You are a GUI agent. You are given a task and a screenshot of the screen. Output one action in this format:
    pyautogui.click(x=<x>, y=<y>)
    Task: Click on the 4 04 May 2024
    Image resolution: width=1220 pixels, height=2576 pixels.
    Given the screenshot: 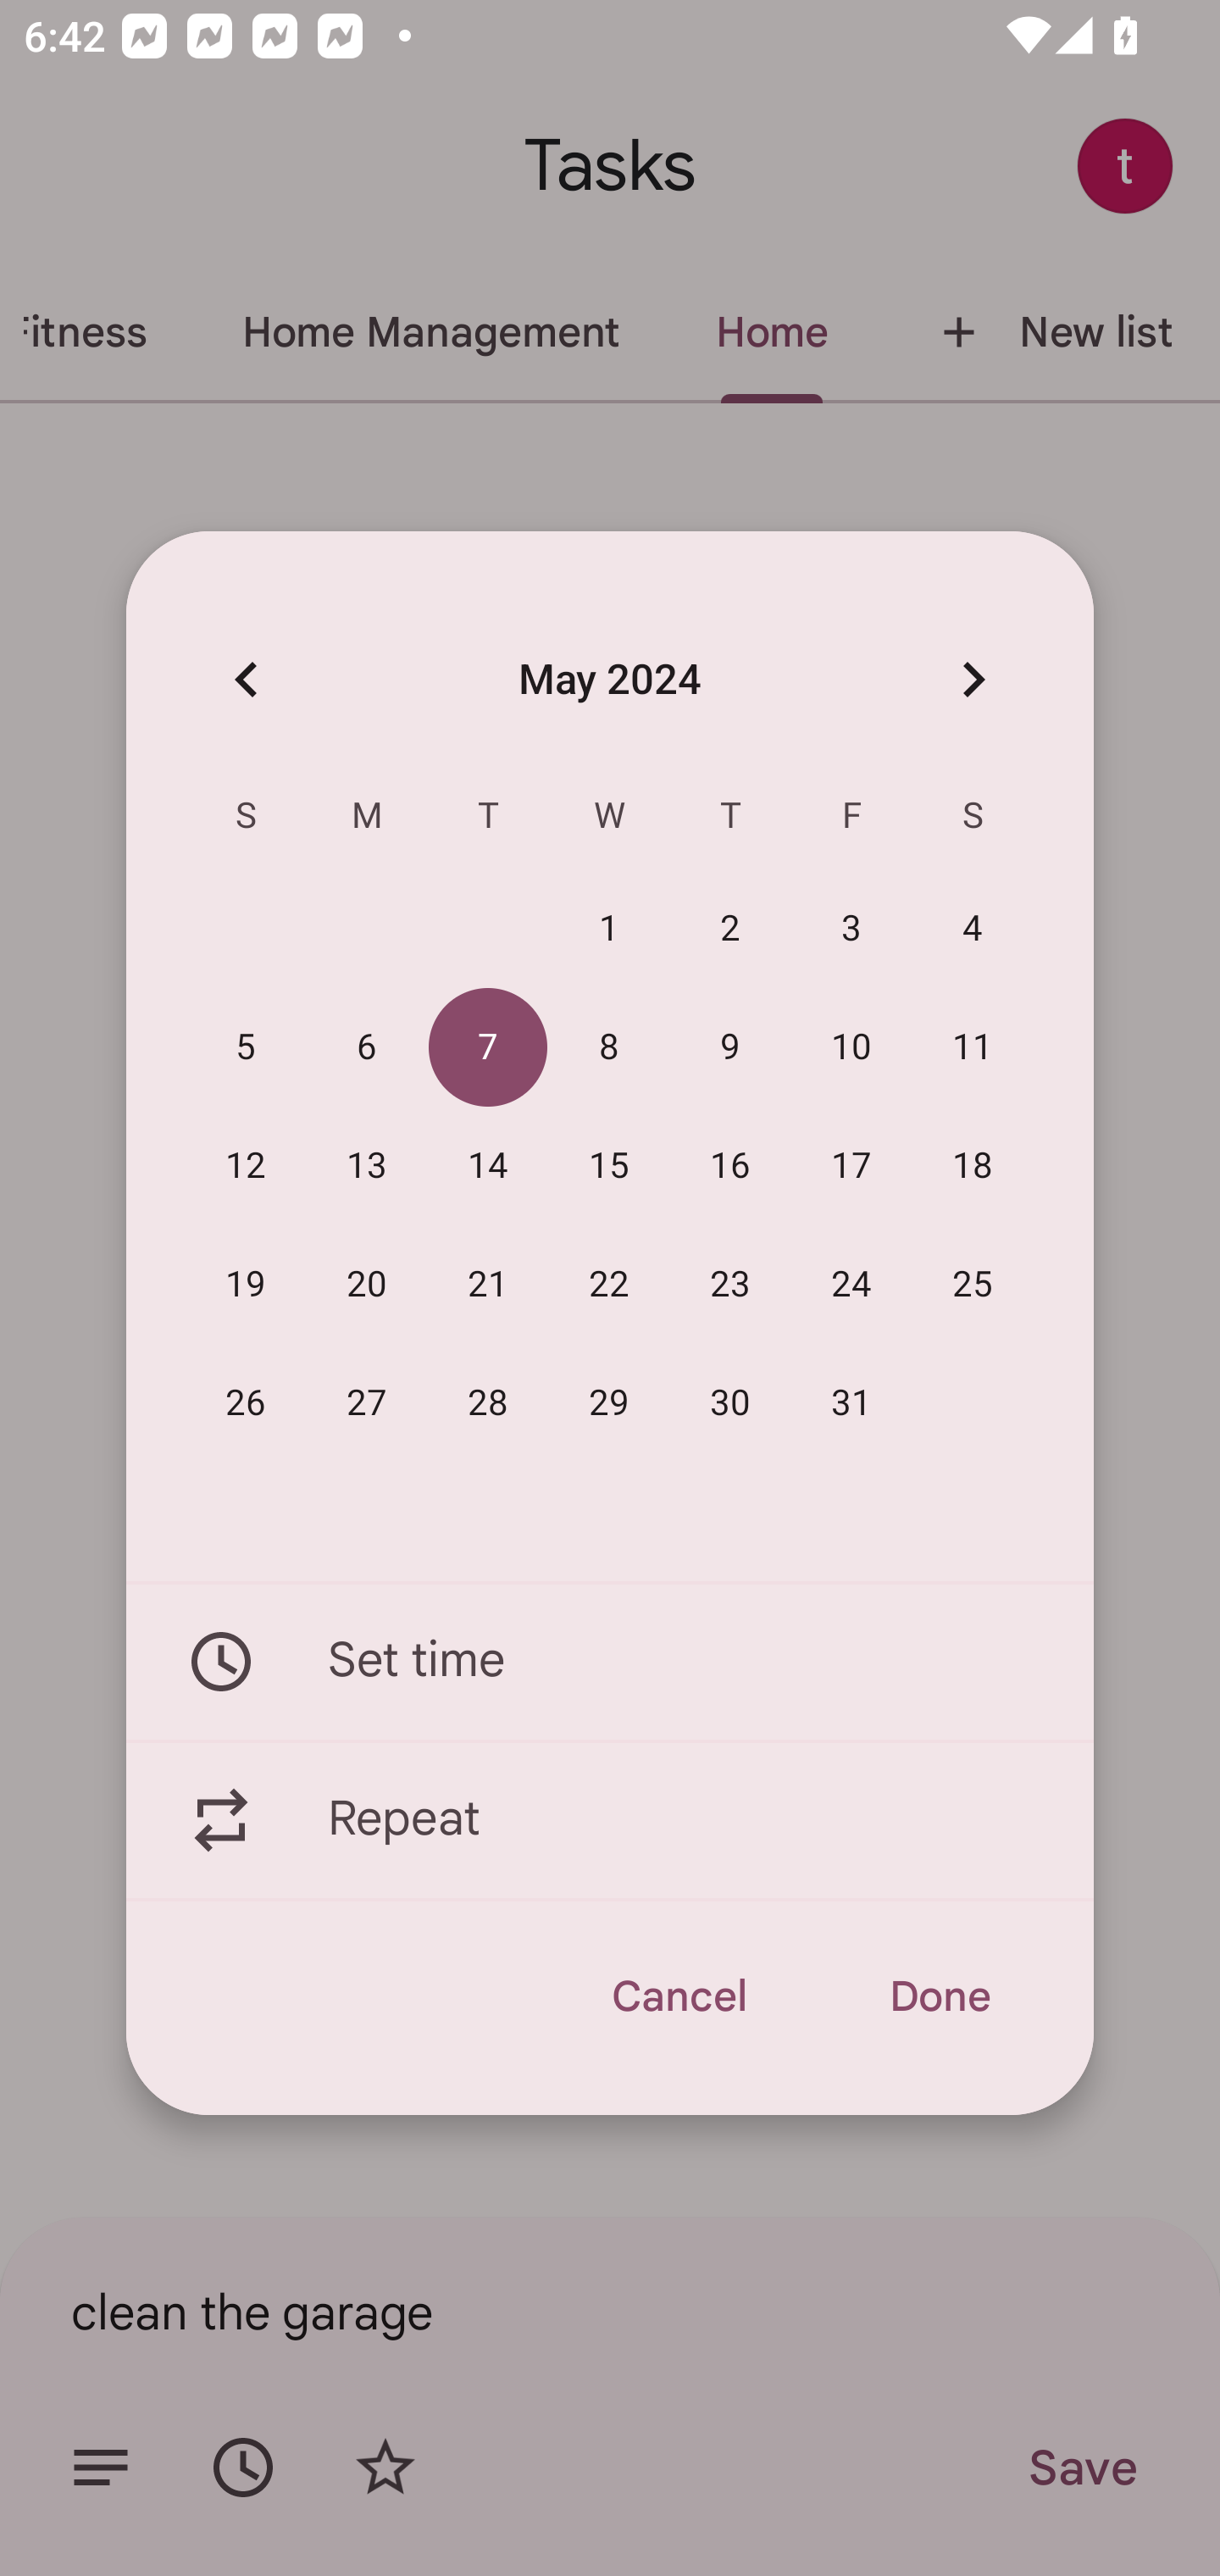 What is the action you would take?
    pyautogui.click(x=973, y=930)
    